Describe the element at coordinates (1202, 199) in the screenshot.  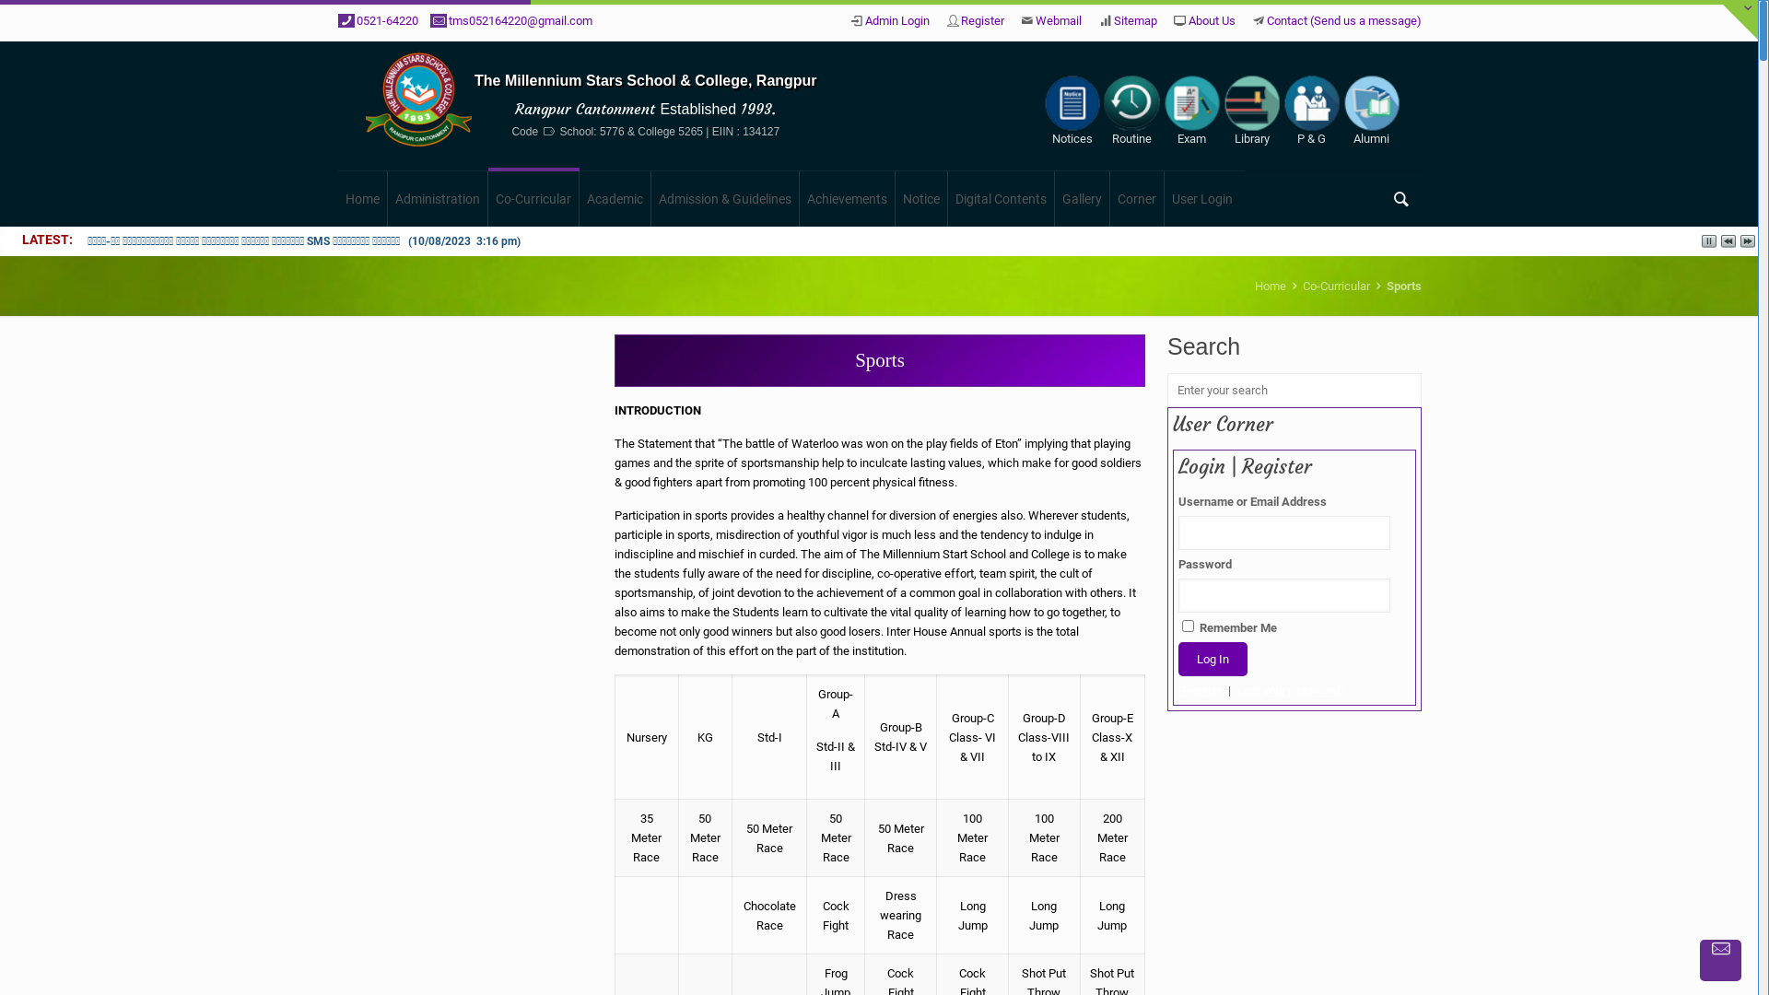
I see `User Login` at that location.